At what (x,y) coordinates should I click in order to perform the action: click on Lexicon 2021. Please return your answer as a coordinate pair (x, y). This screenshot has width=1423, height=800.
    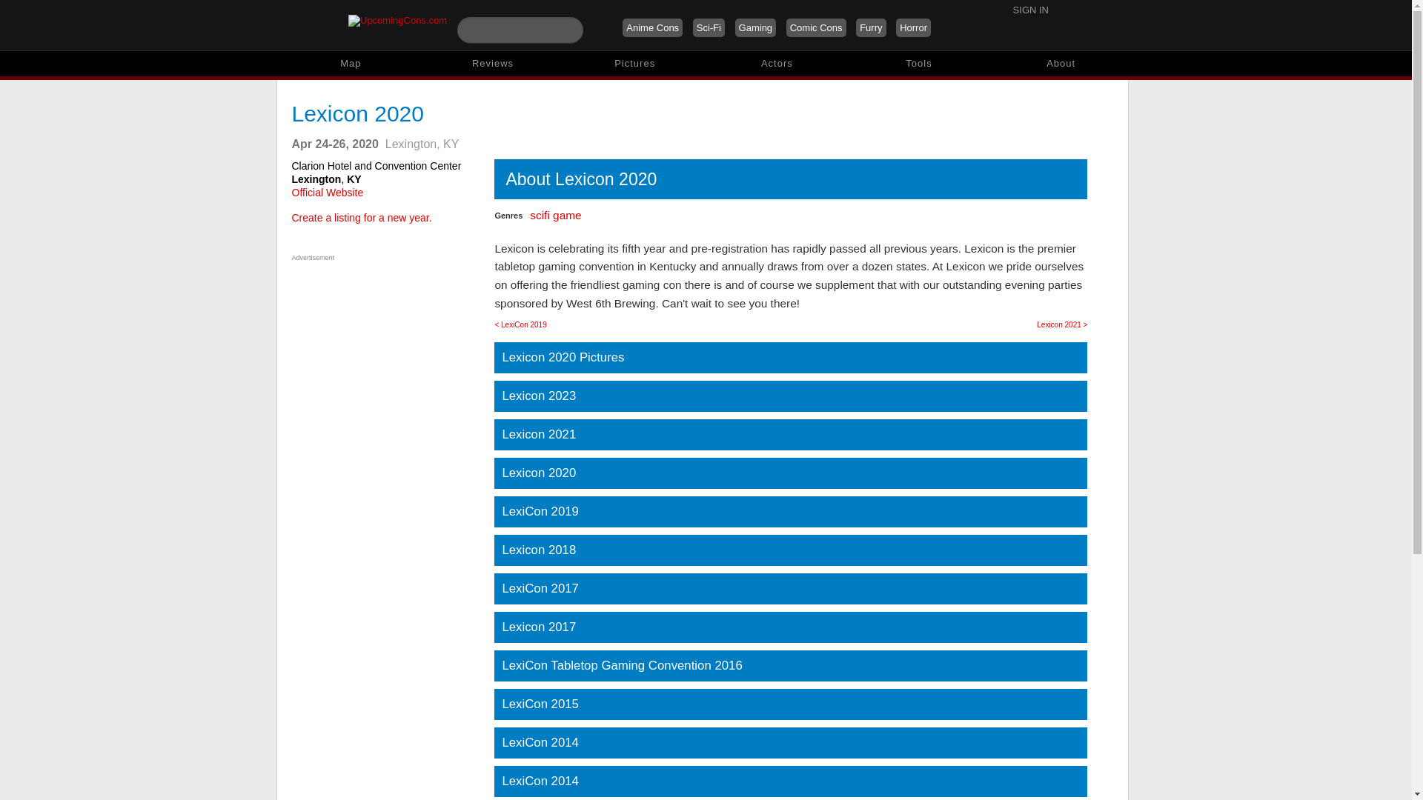
    Looking at the image, I should click on (790, 434).